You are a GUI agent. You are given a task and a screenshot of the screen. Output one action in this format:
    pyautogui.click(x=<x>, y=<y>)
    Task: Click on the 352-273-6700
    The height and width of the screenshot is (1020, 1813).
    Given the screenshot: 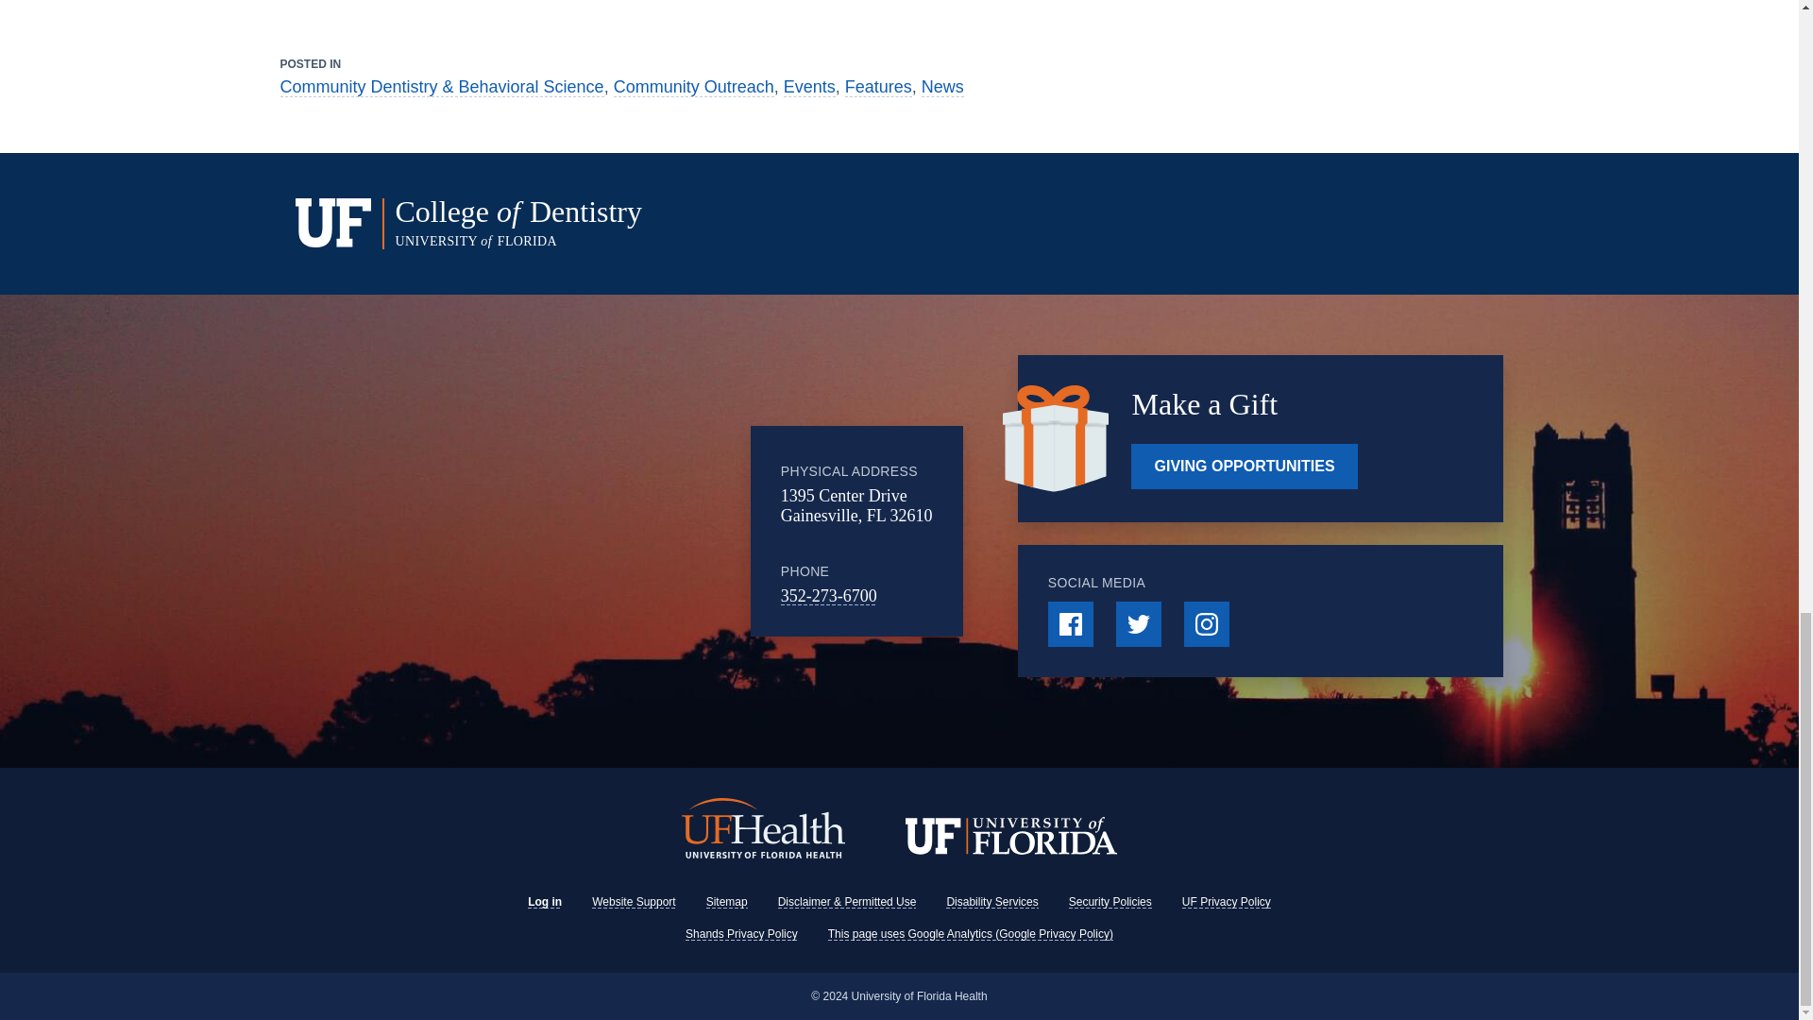 What is the action you would take?
    pyautogui.click(x=829, y=596)
    